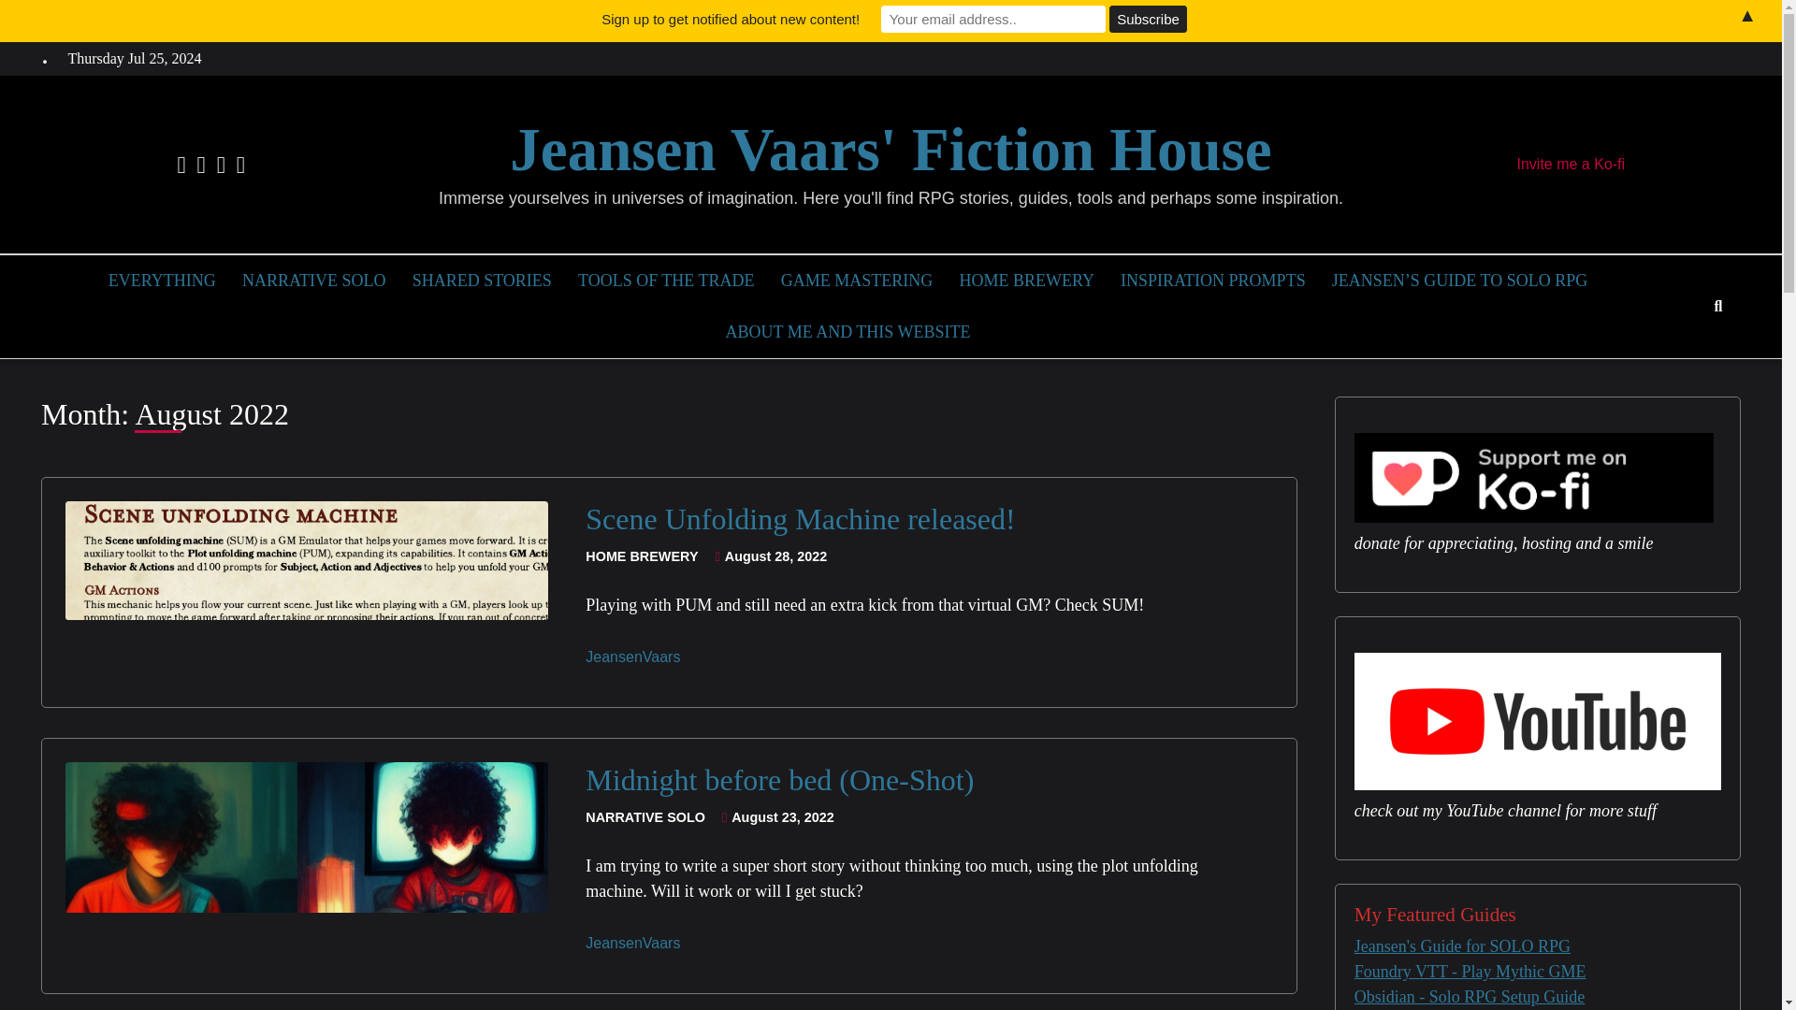 The width and height of the screenshot is (1796, 1010). What do you see at coordinates (1571, 164) in the screenshot?
I see `Invite me a Ko-fi` at bounding box center [1571, 164].